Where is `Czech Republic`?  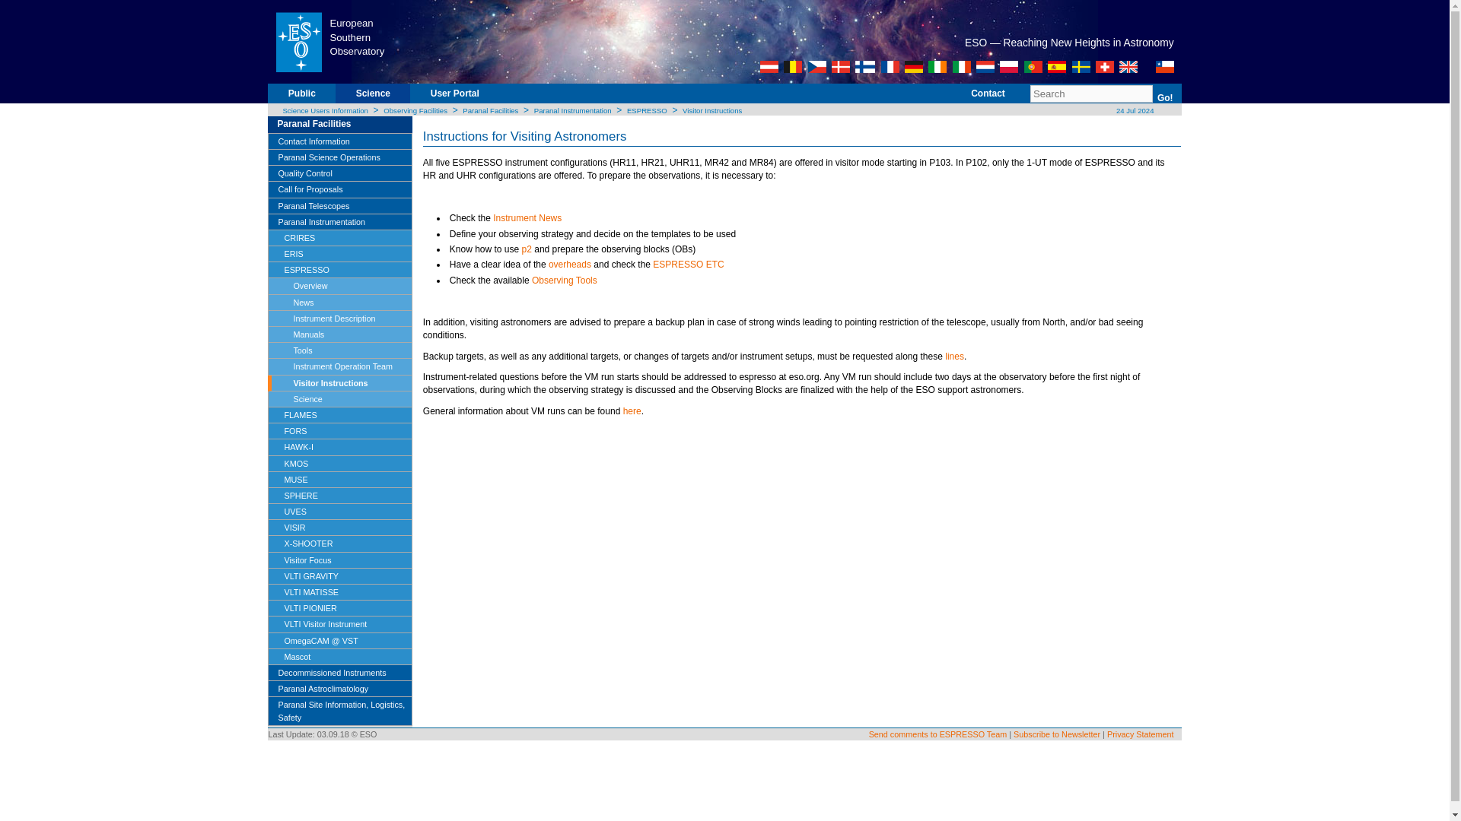
Czech Republic is located at coordinates (817, 67).